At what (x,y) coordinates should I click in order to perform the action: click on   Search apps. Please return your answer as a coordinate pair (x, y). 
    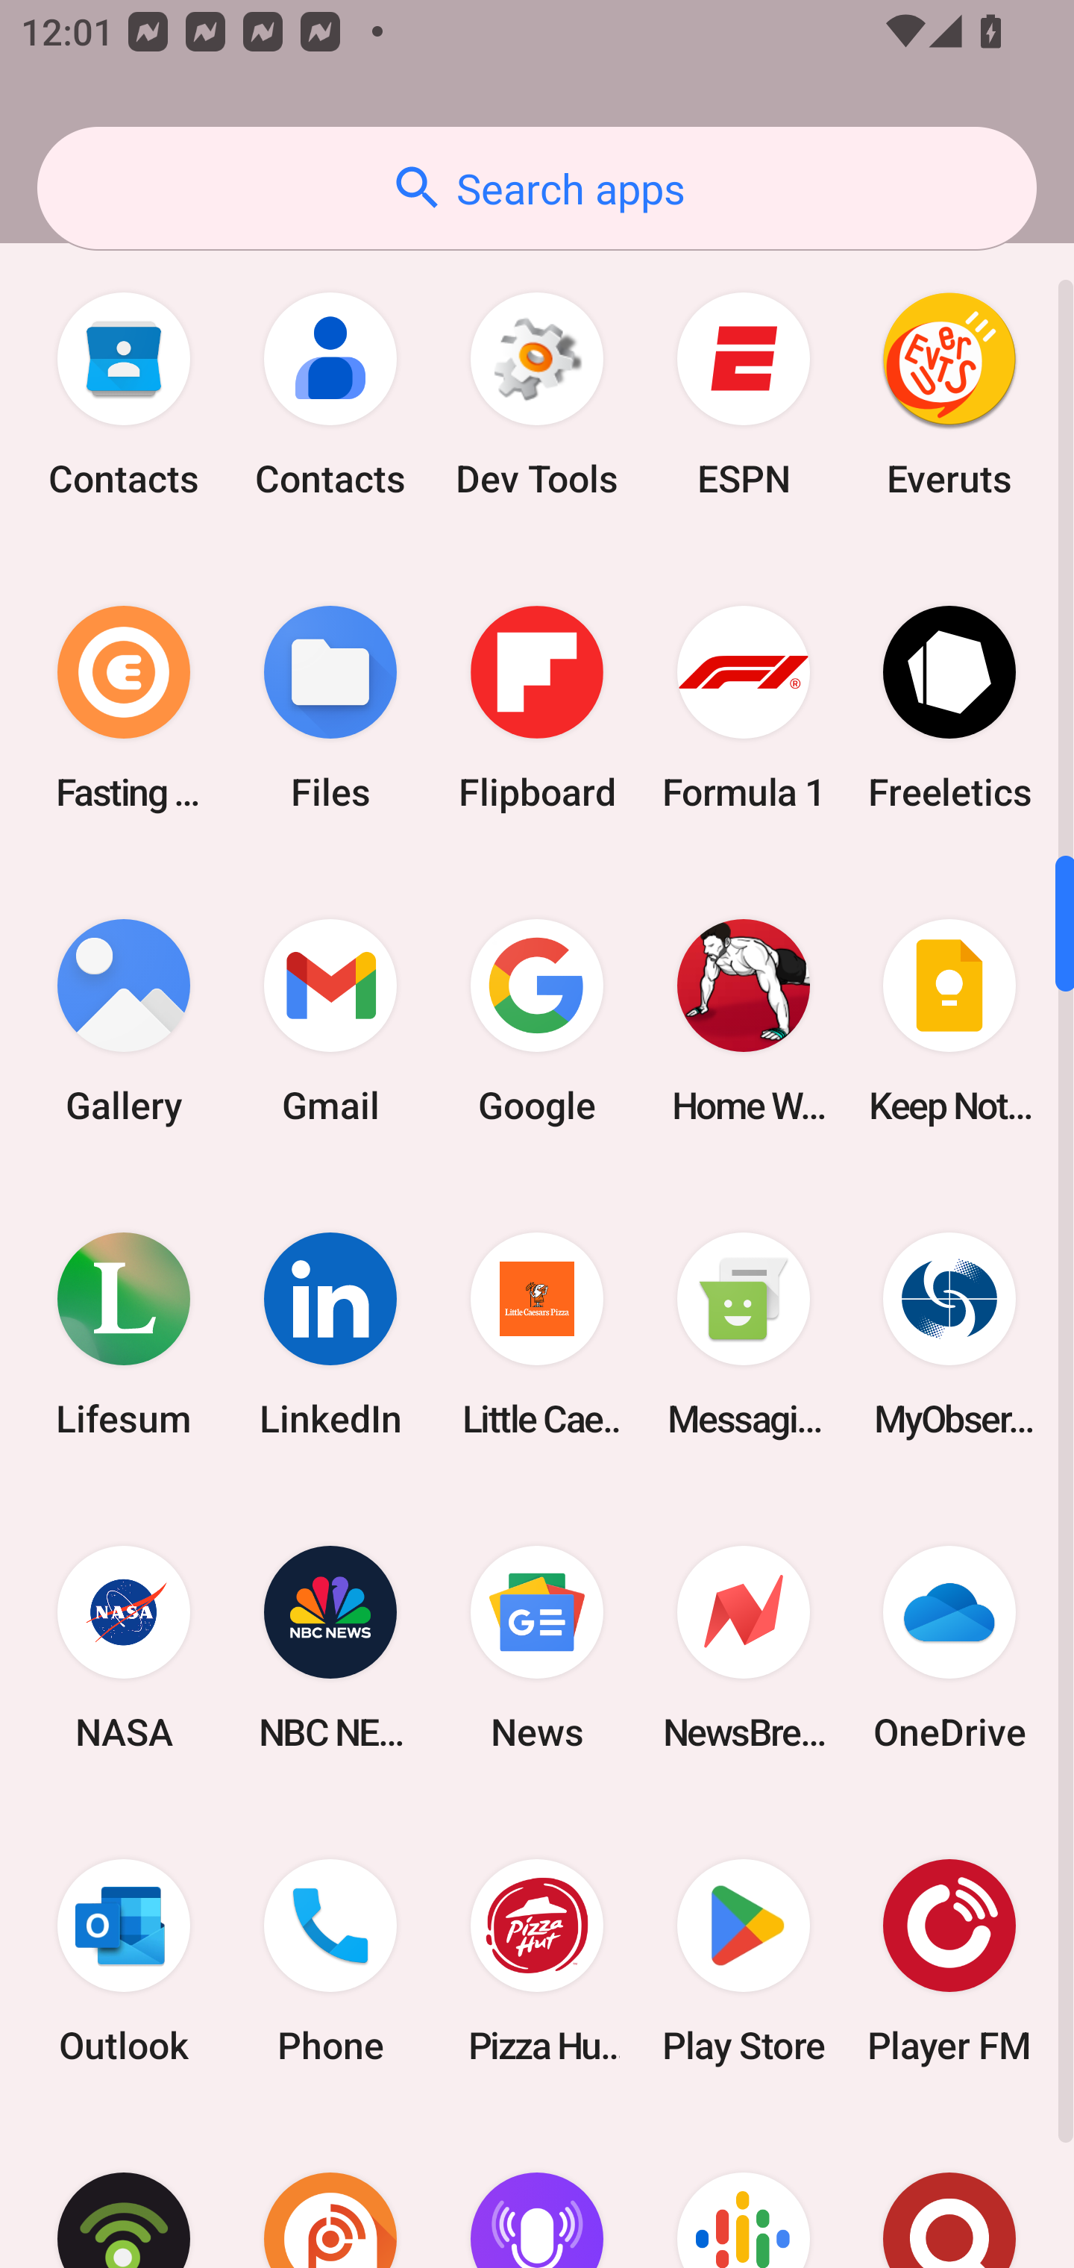
    Looking at the image, I should click on (537, 188).